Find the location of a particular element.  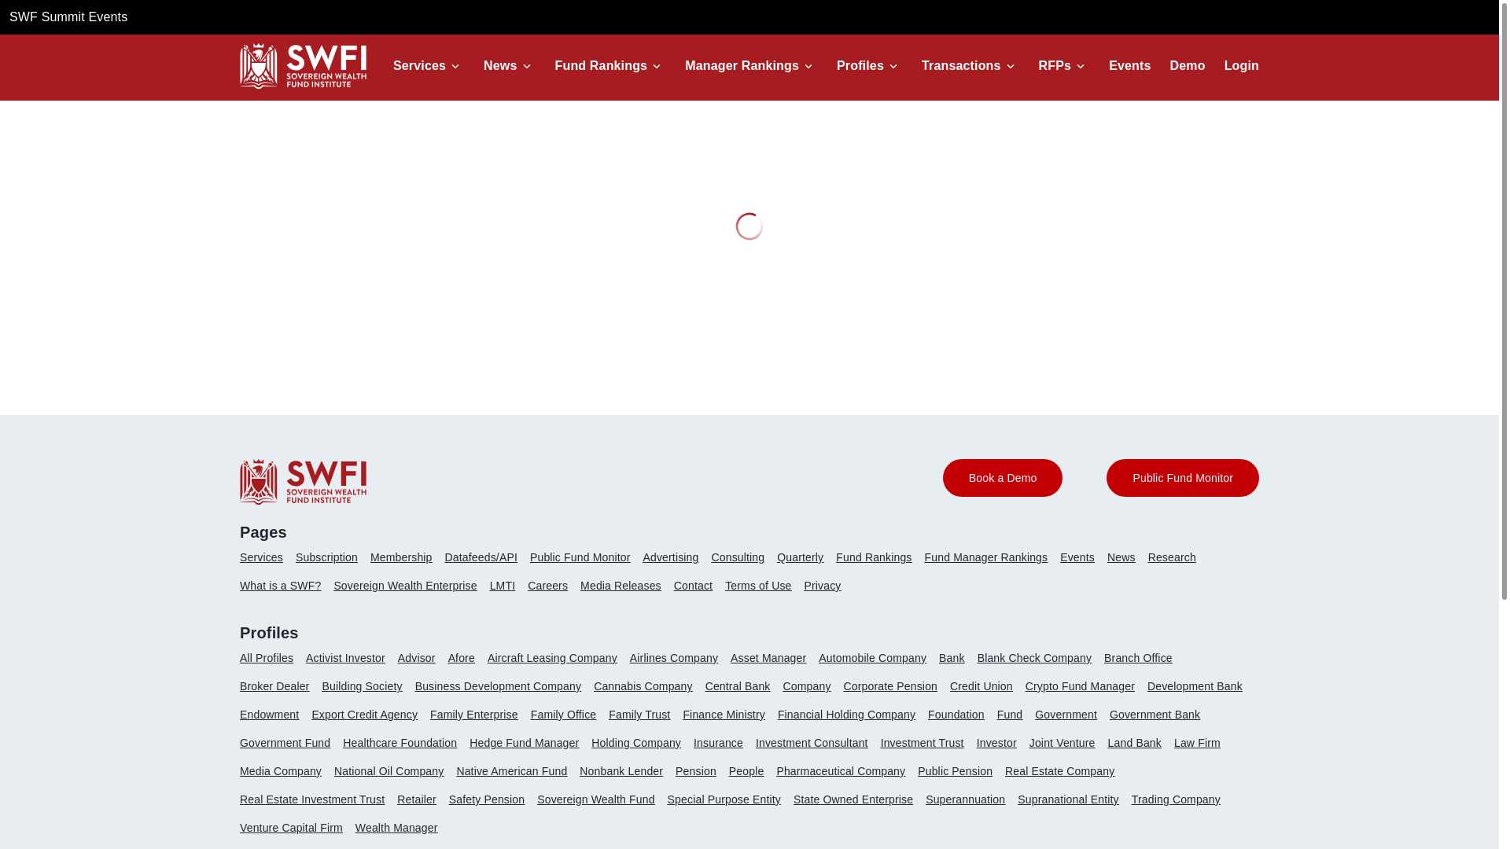

Manager Rankings is located at coordinates (742, 65).